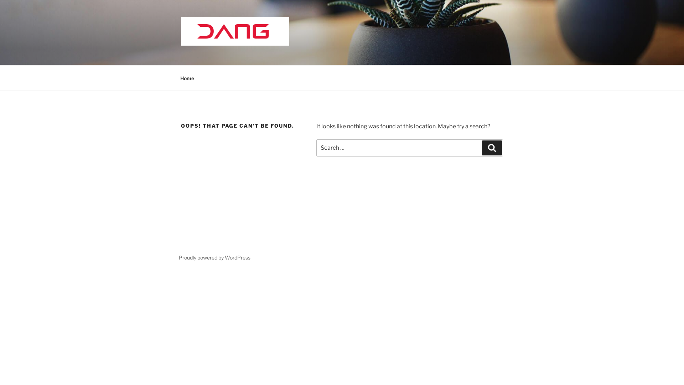 The height and width of the screenshot is (385, 684). What do you see at coordinates (214, 257) in the screenshot?
I see `Proudly powered by WordPress` at bounding box center [214, 257].